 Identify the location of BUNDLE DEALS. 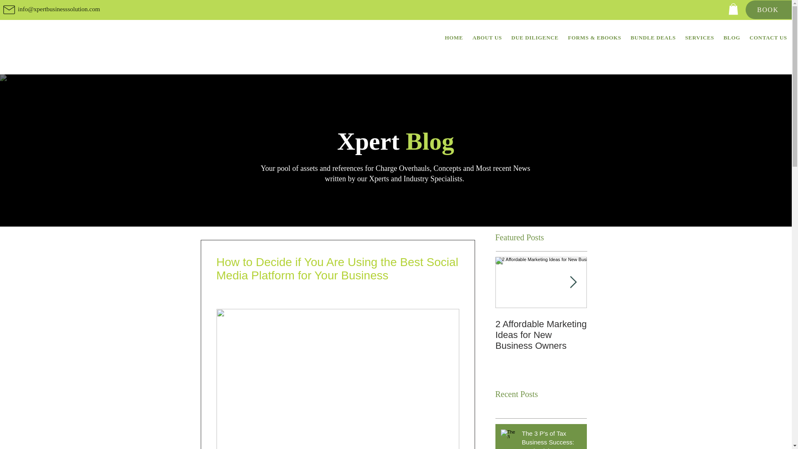
(653, 38).